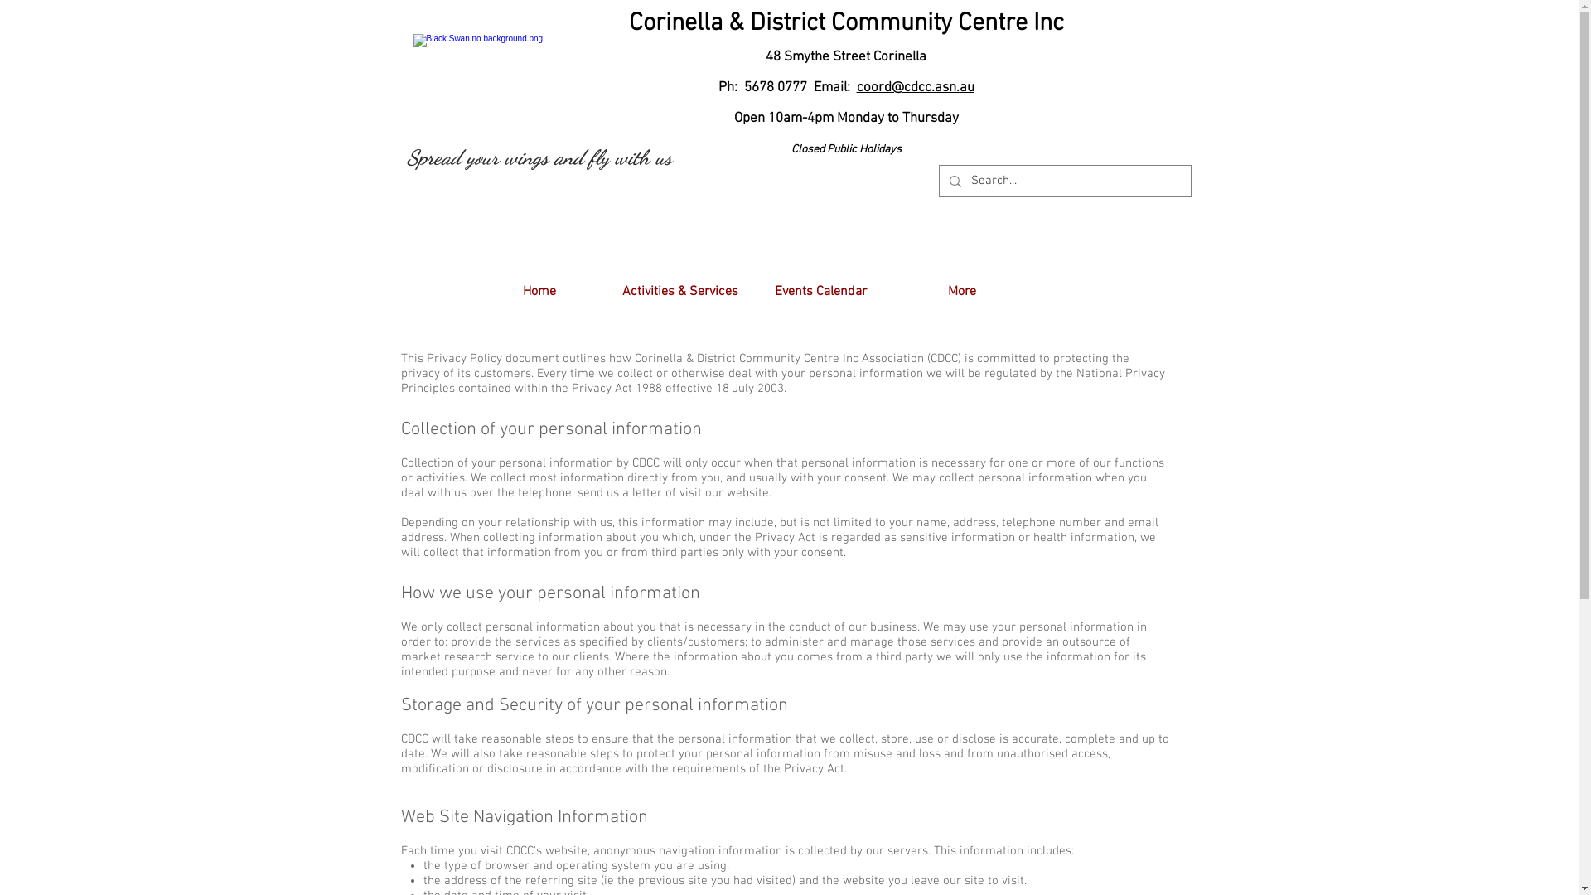 The height and width of the screenshot is (895, 1591). Describe the element at coordinates (501, 85) in the screenshot. I see `Centre Logo - Click to go Home` at that location.